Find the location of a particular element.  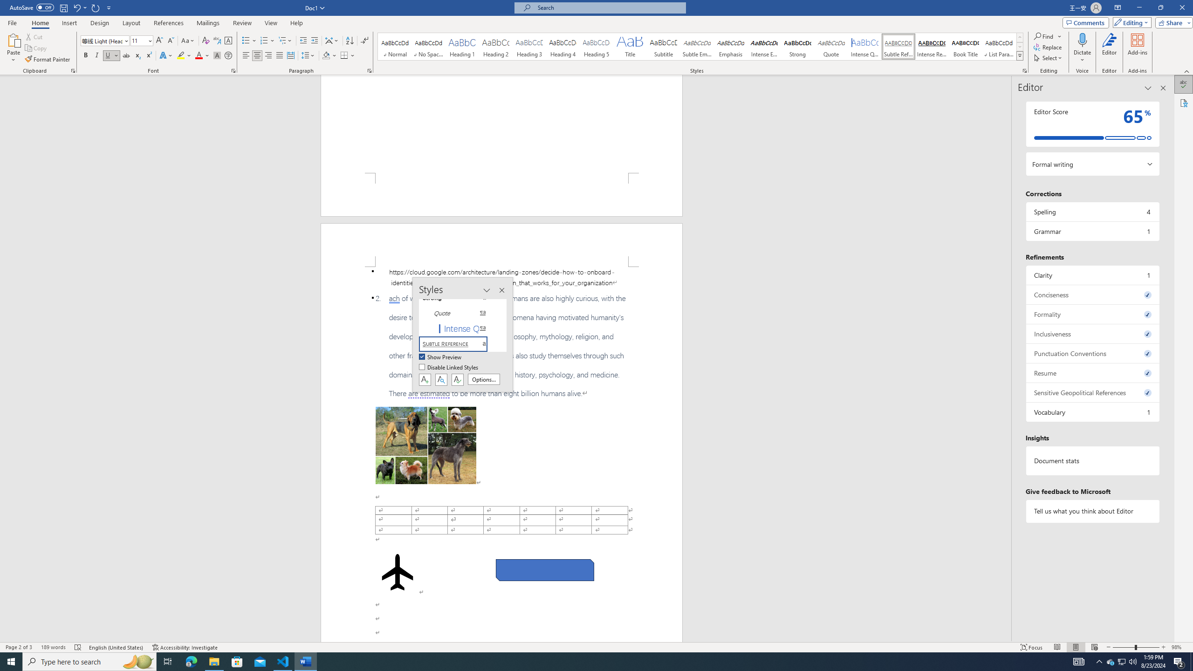

2. is located at coordinates (501, 346).